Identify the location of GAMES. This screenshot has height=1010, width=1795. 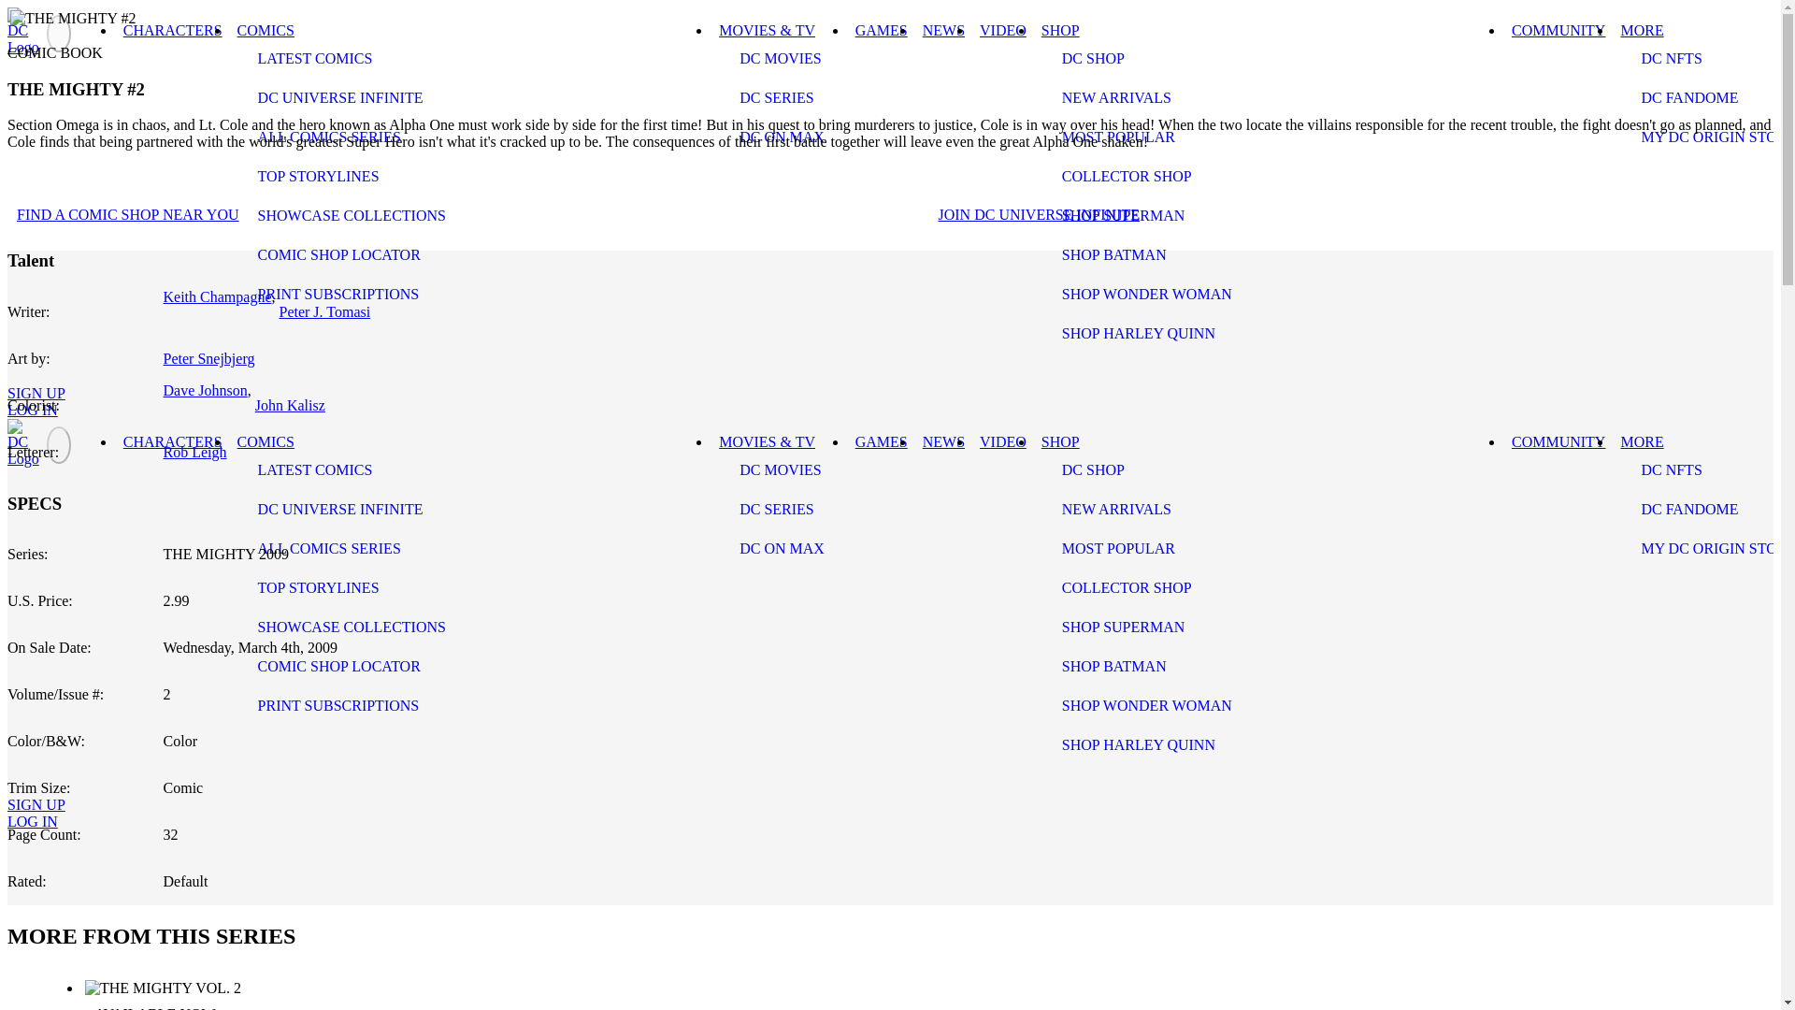
(881, 30).